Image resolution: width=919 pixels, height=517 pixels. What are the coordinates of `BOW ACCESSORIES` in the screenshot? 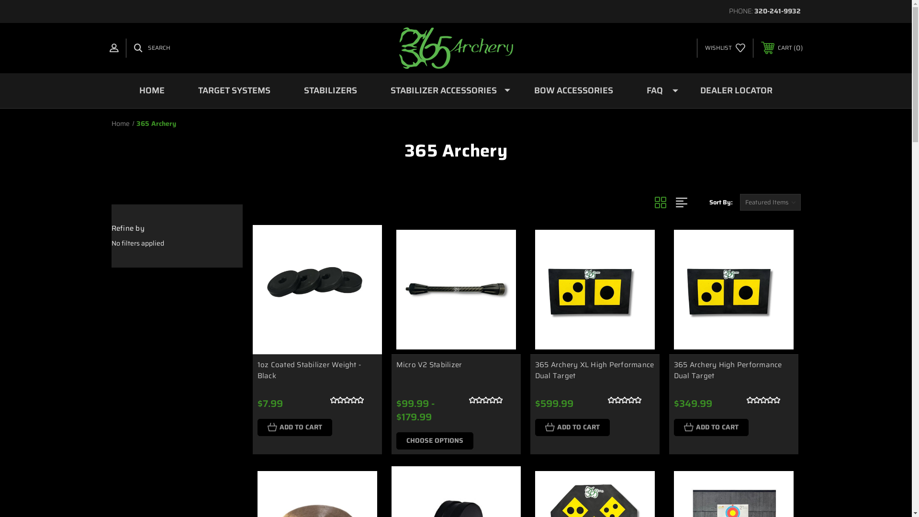 It's located at (573, 91).